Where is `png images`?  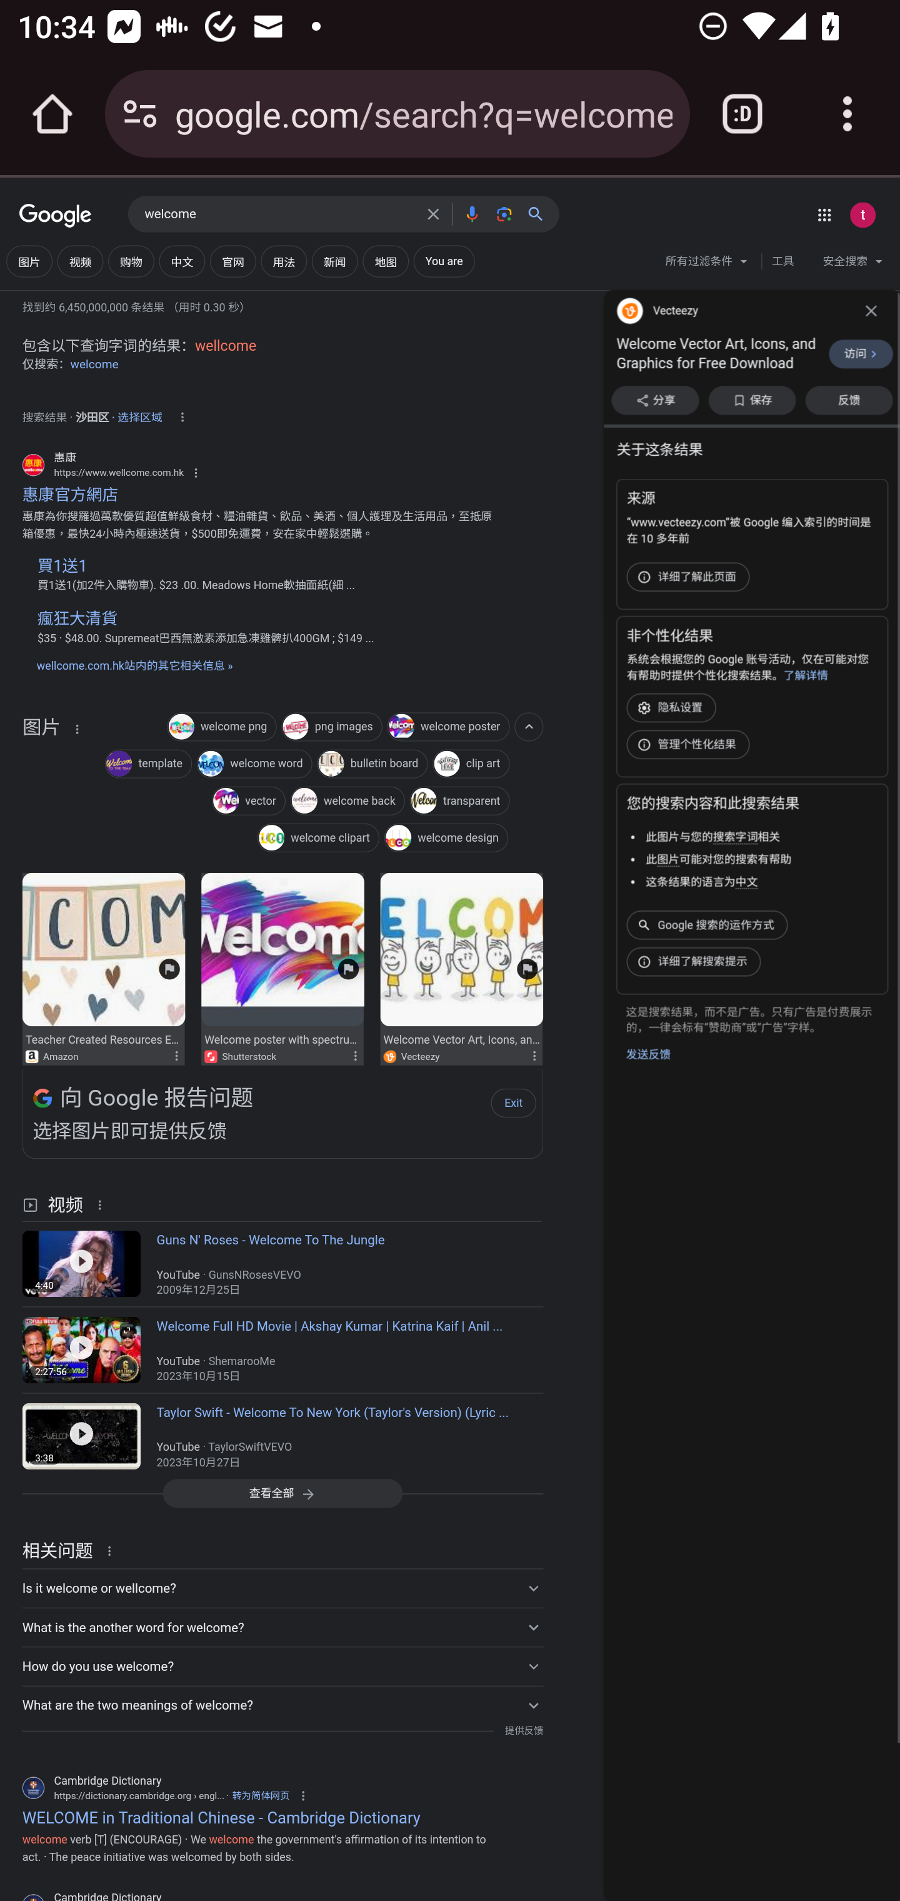
png images is located at coordinates (331, 728).